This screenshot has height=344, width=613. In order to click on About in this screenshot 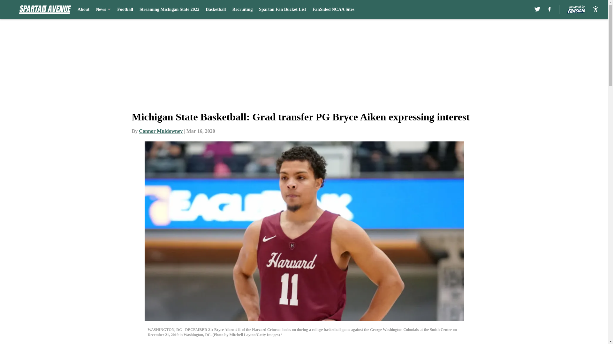, I will do `click(84, 10)`.